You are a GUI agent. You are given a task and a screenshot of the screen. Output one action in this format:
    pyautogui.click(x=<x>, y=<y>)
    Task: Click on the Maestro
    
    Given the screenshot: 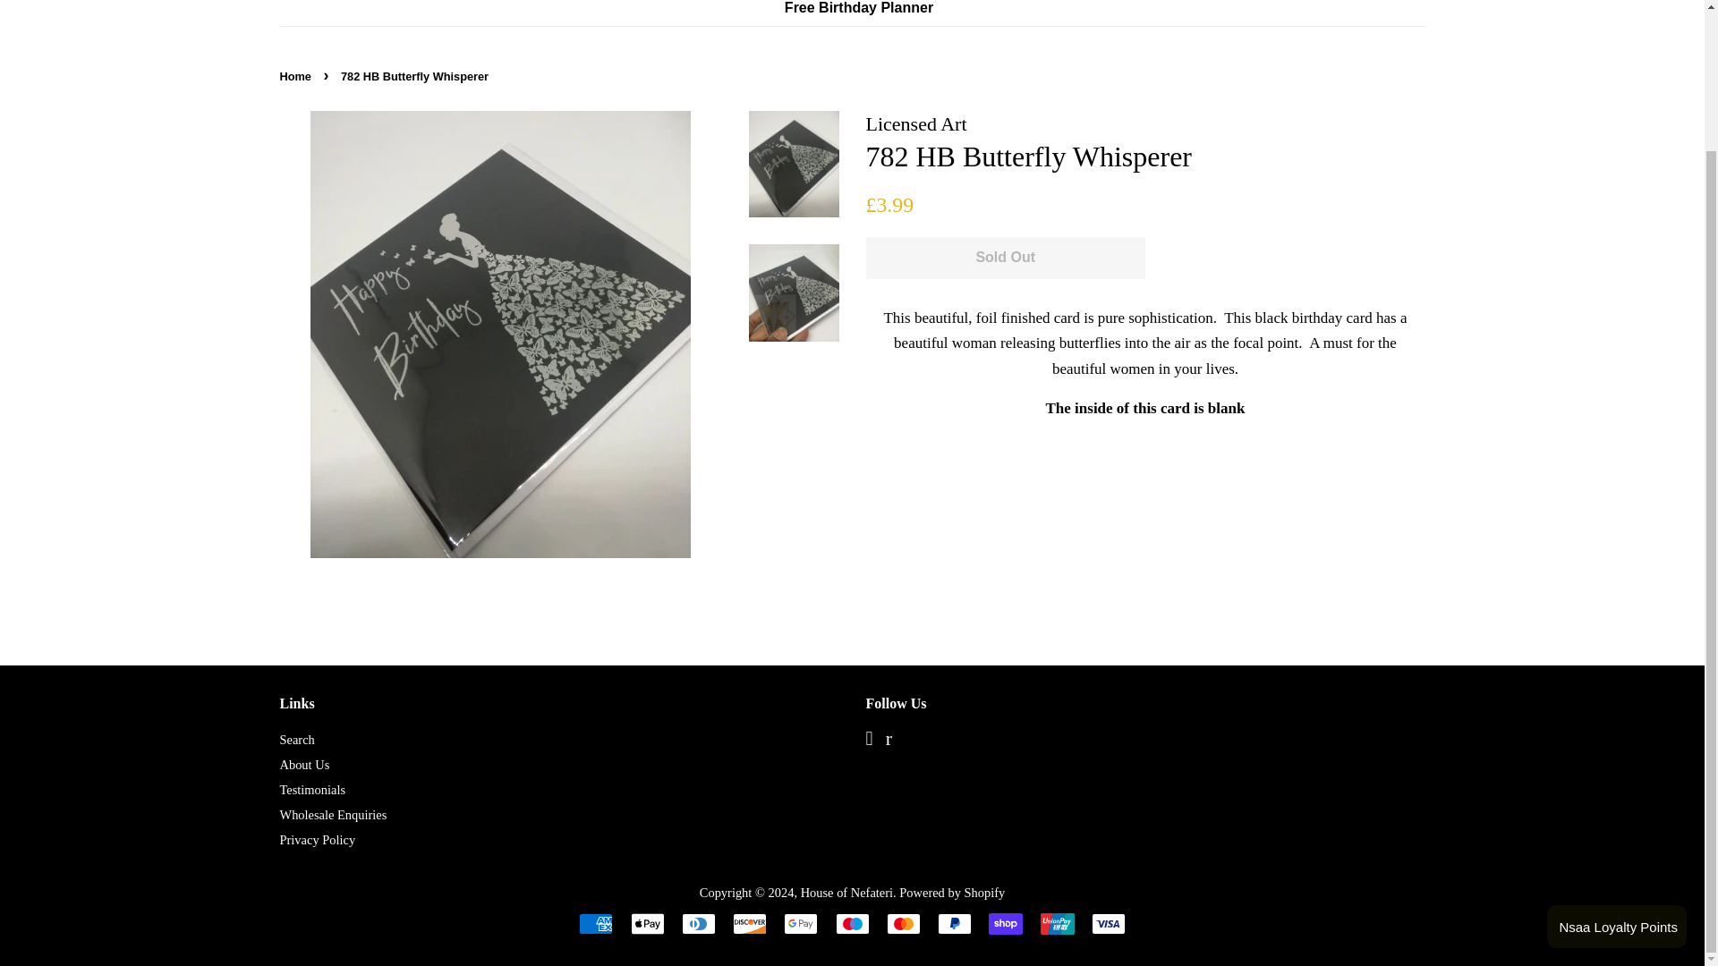 What is the action you would take?
    pyautogui.click(x=852, y=923)
    